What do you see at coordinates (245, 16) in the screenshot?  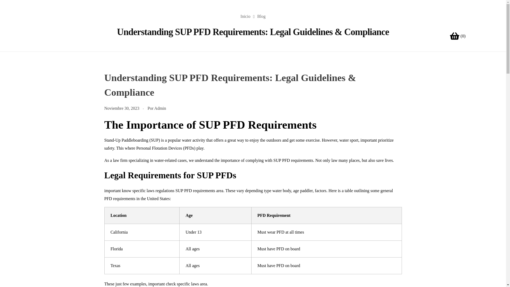 I see `Inicio` at bounding box center [245, 16].